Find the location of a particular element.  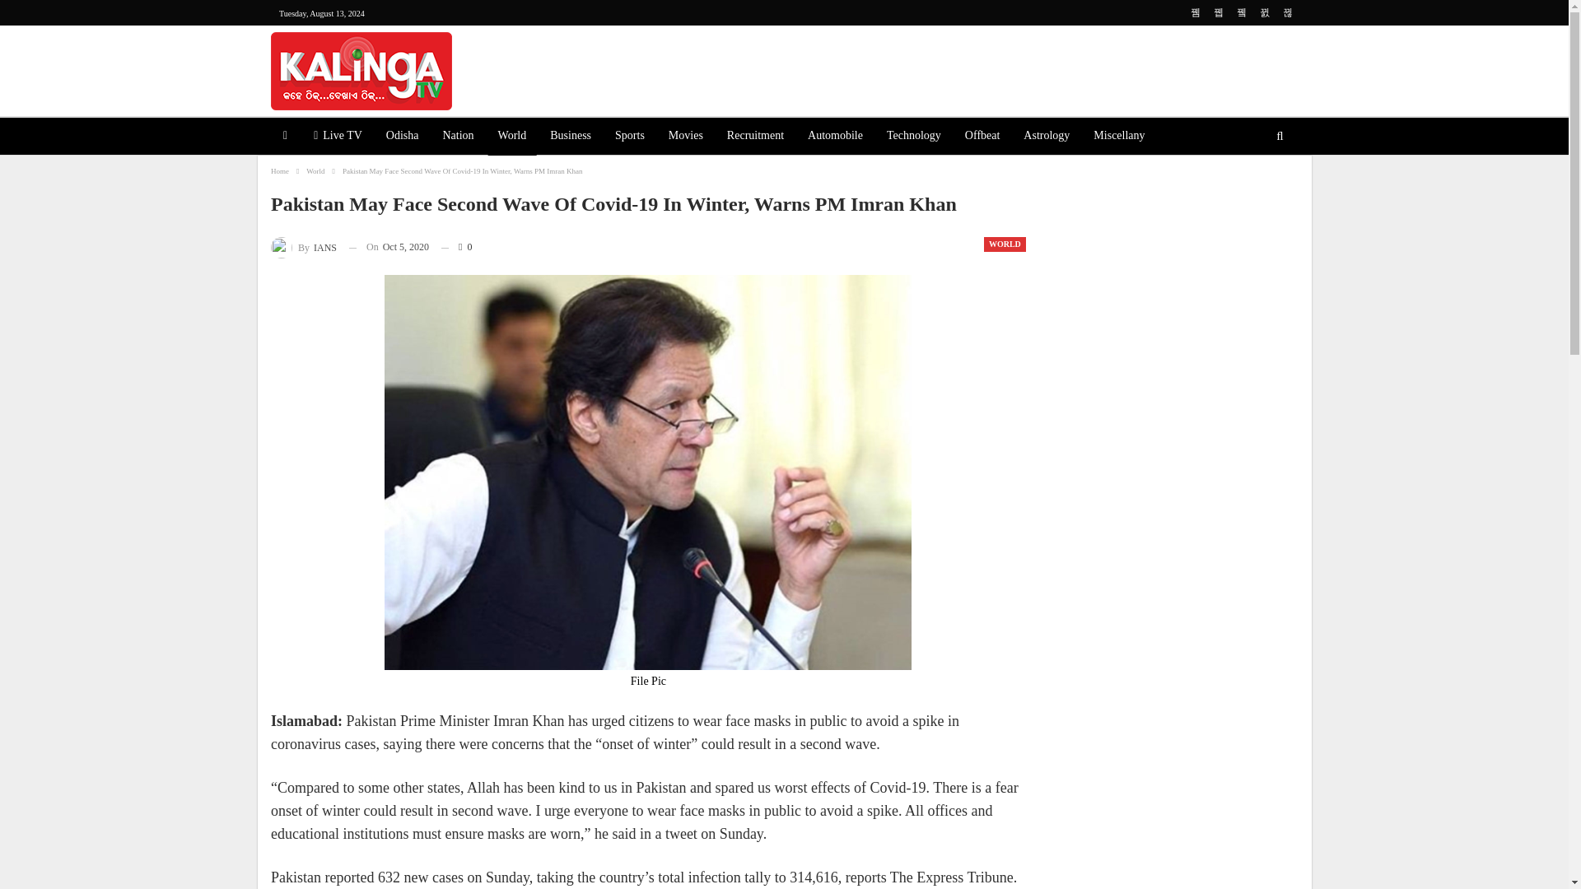

0 is located at coordinates (456, 247).